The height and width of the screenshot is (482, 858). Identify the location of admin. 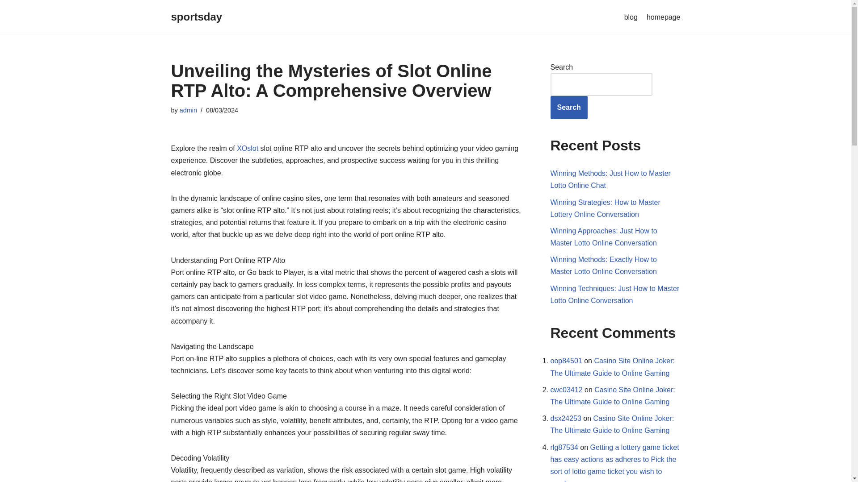
(188, 110).